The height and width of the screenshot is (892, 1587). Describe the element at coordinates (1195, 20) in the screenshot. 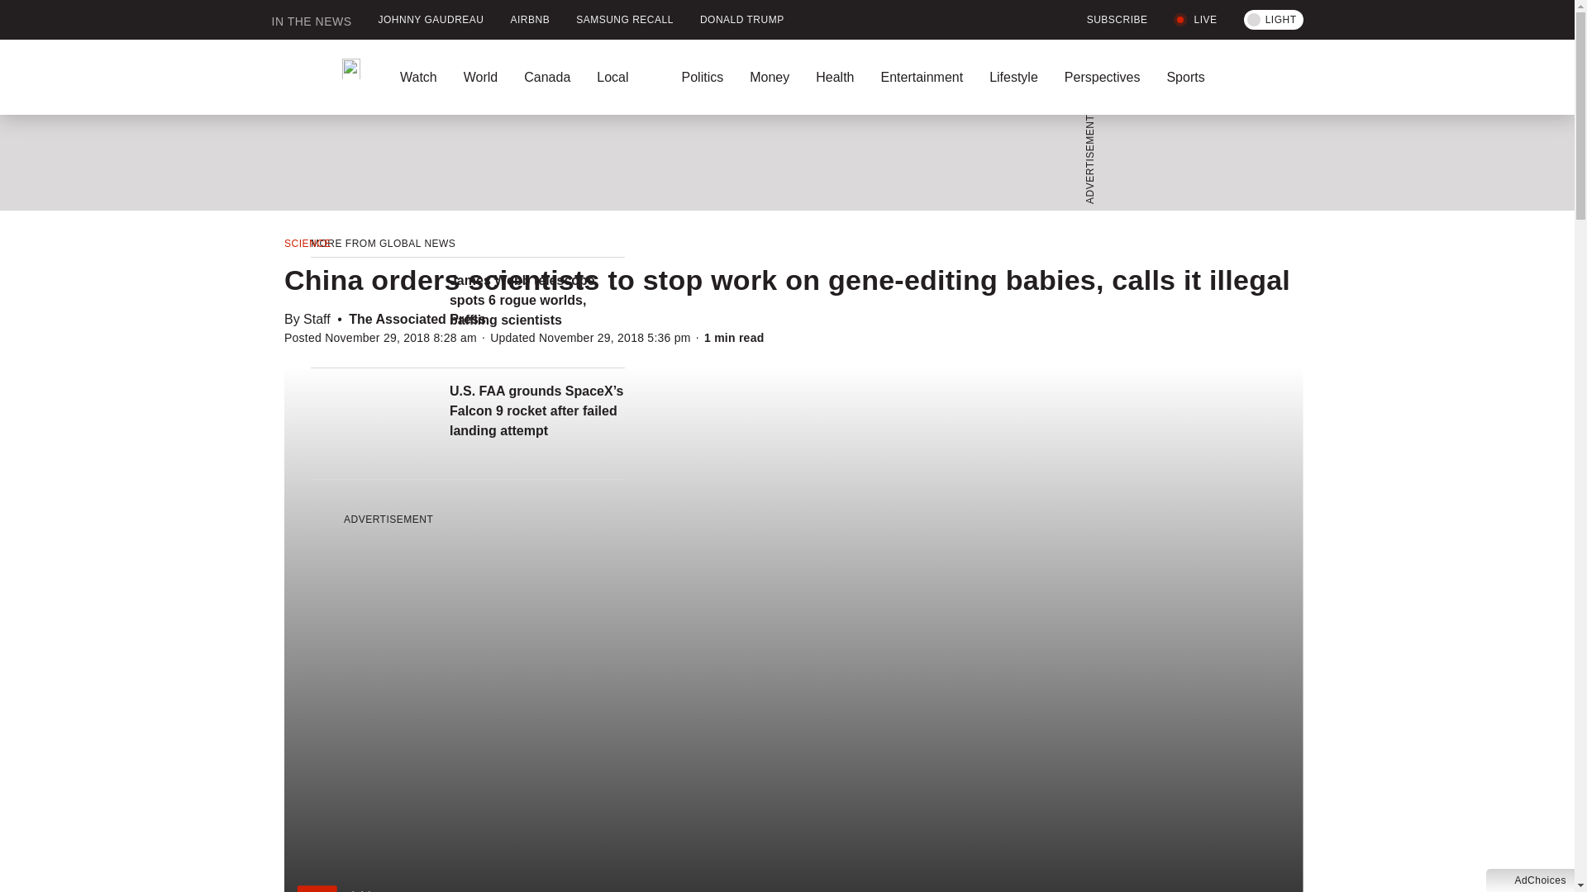

I see `LIVE` at that location.